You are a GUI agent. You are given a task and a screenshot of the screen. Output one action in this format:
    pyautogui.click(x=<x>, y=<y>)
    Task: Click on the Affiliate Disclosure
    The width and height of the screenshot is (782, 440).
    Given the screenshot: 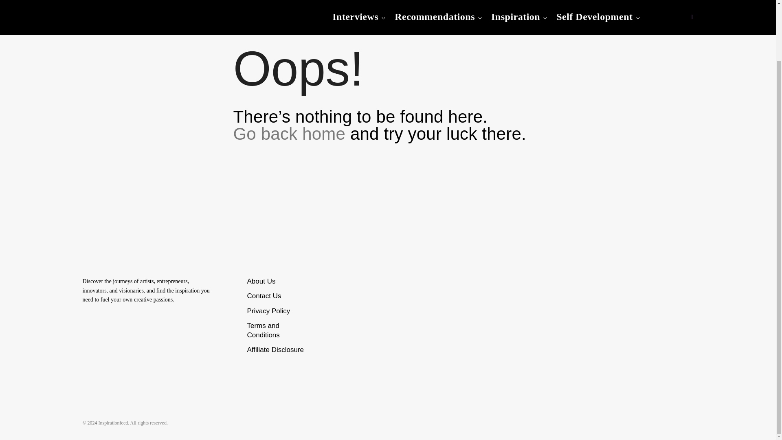 What is the action you would take?
    pyautogui.click(x=275, y=350)
    